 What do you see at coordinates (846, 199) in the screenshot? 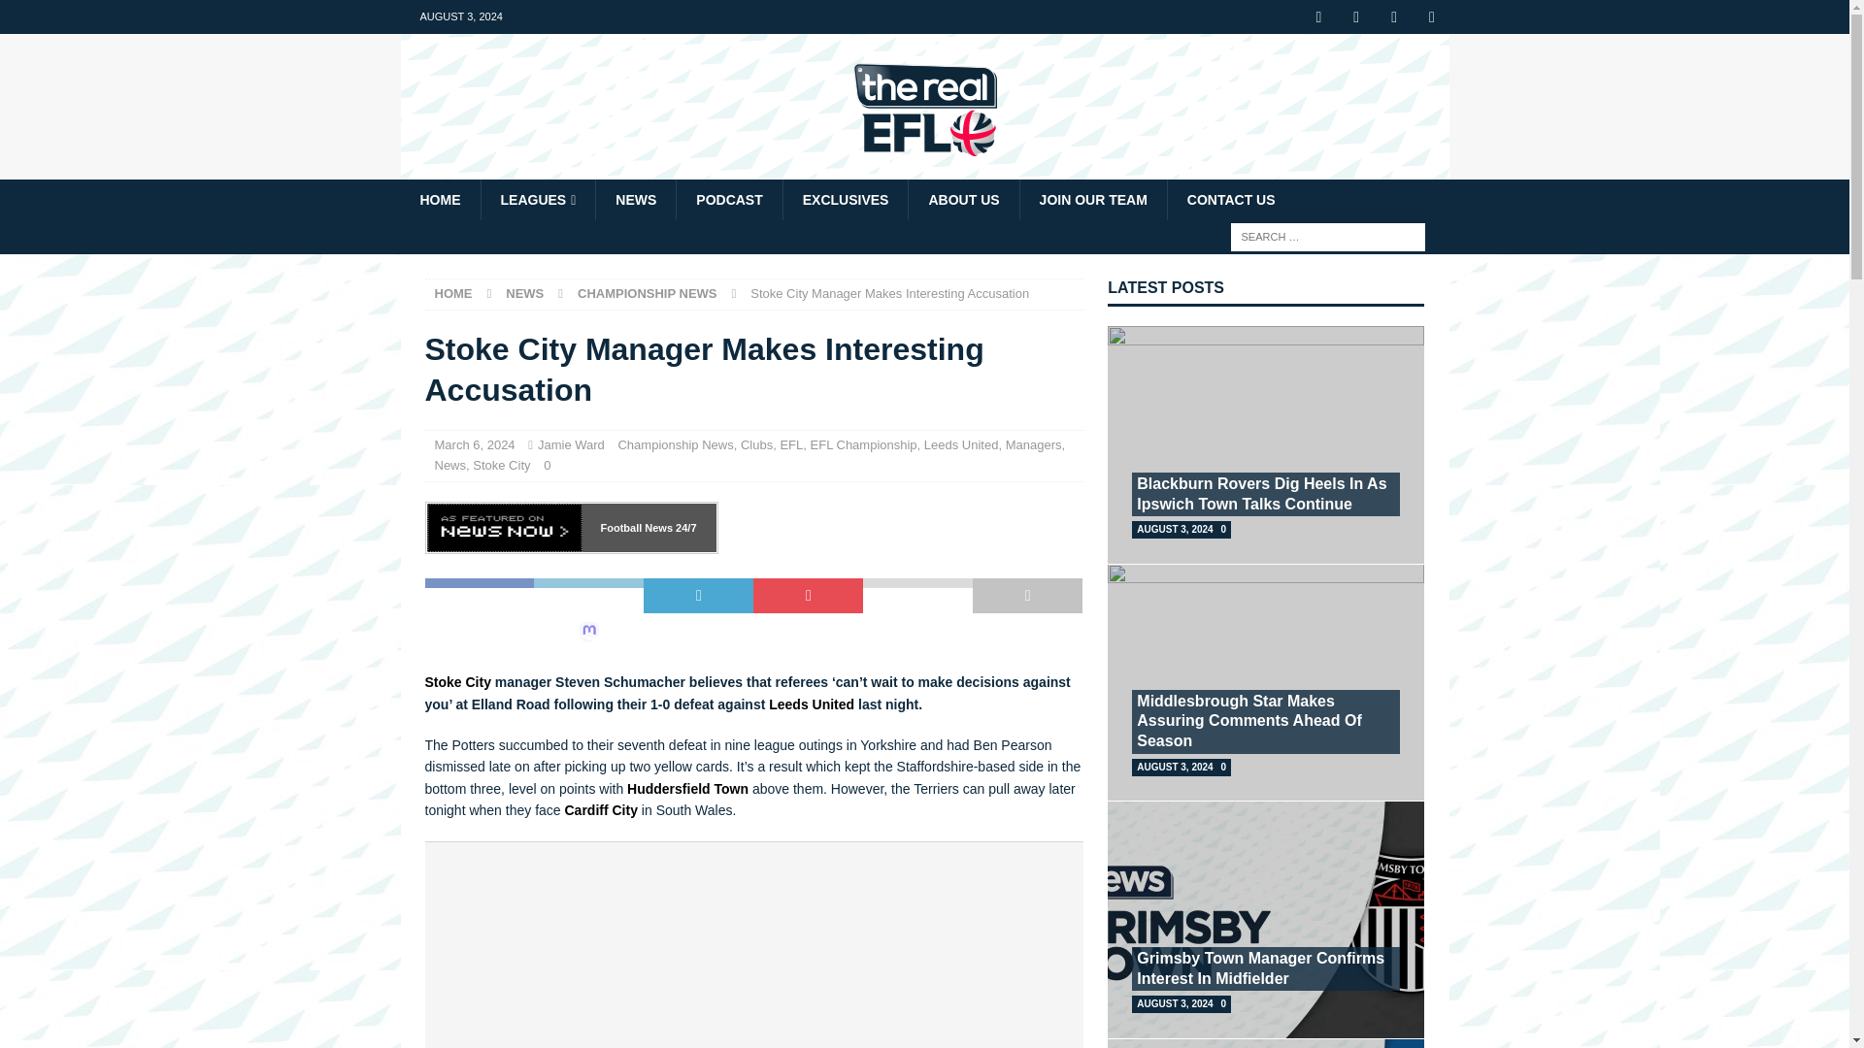
I see `EXCLUSIVES` at bounding box center [846, 199].